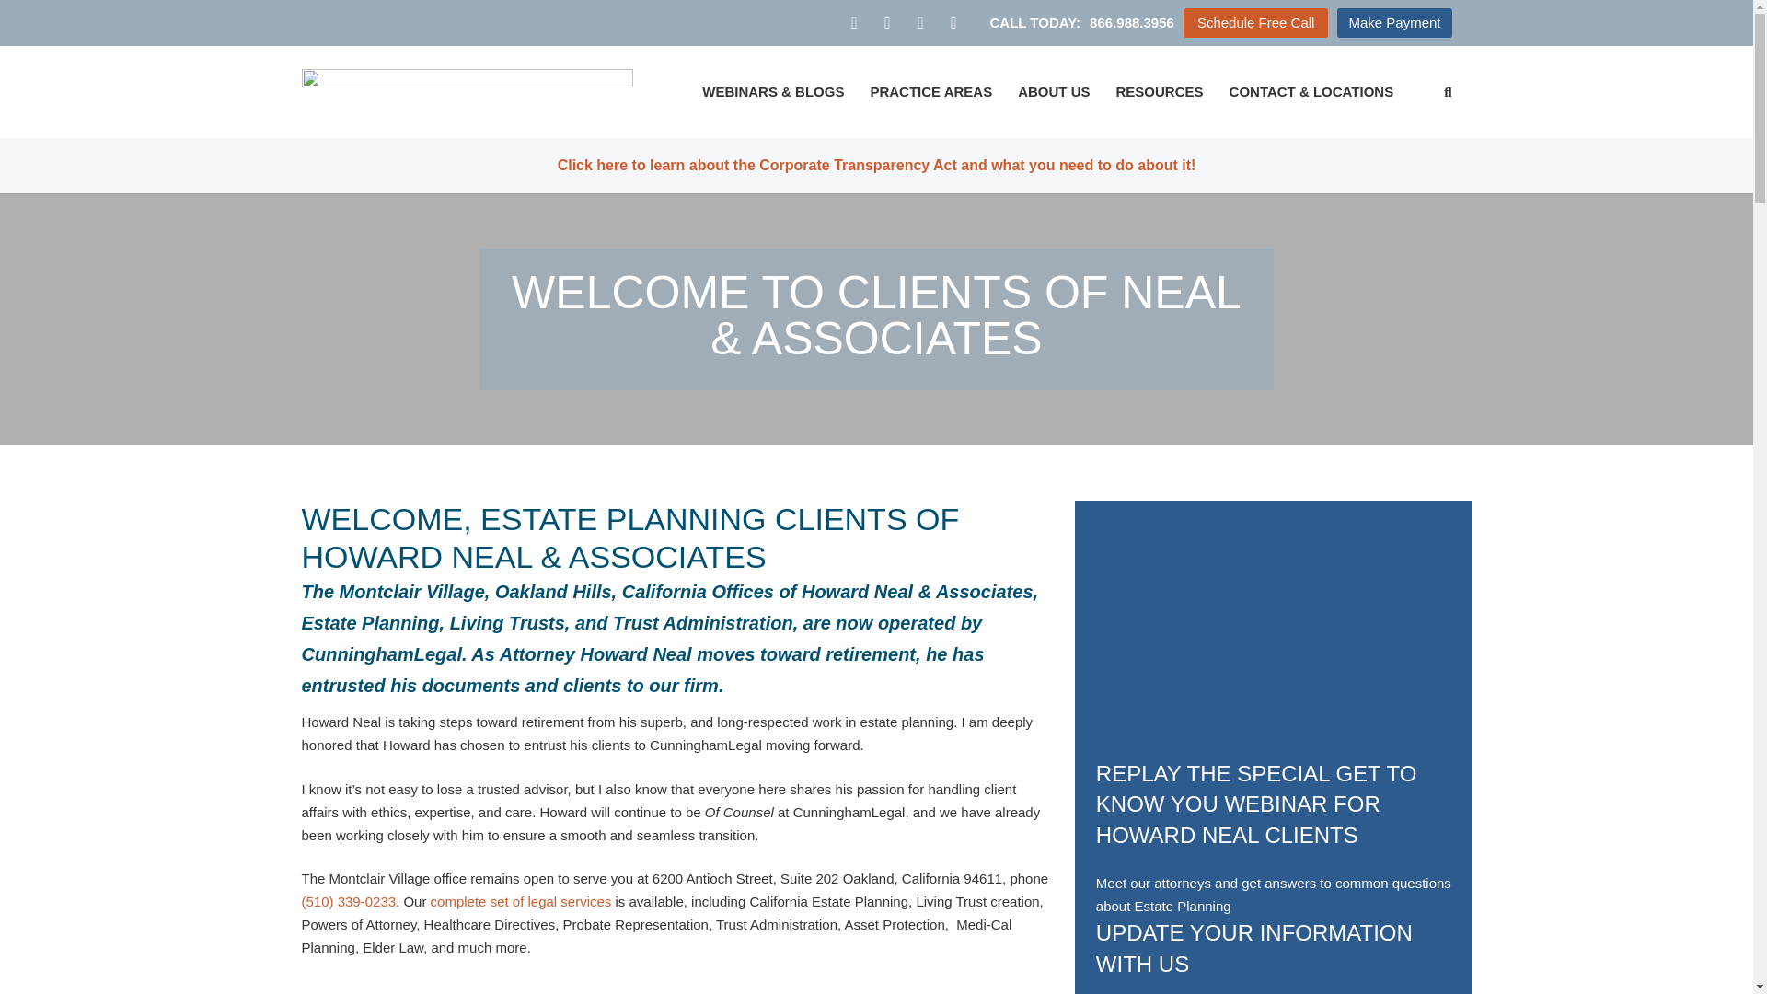  Describe the element at coordinates (887, 22) in the screenshot. I see `Twitter` at that location.